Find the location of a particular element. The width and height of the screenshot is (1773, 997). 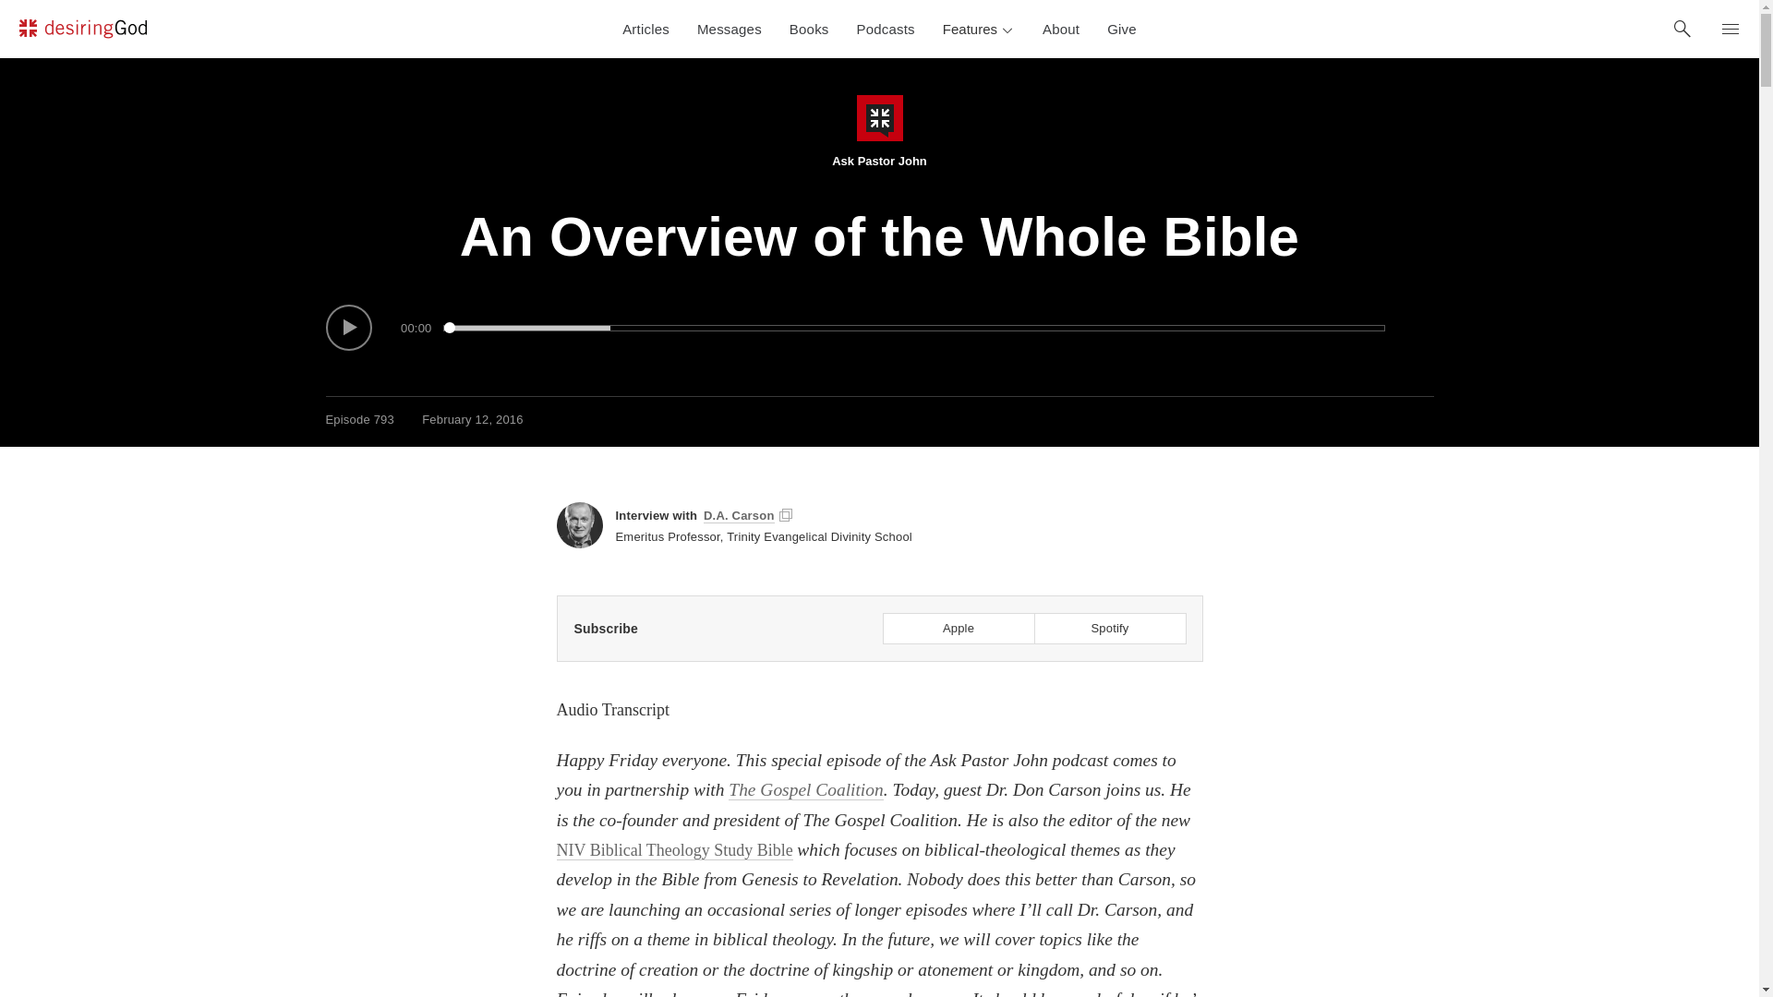

Desiring God Logo is located at coordinates (82, 31).